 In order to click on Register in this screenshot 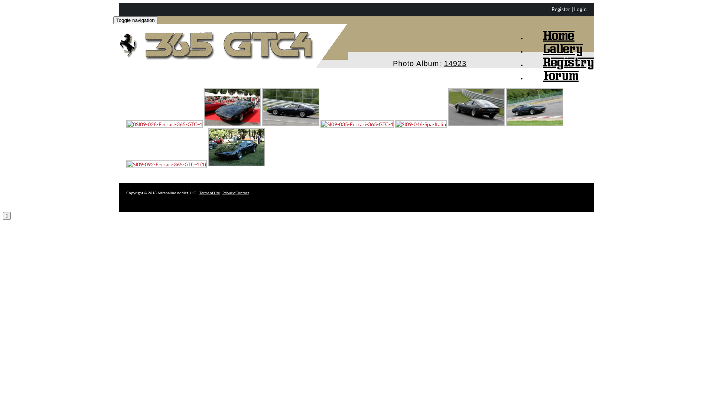, I will do `click(561, 9)`.